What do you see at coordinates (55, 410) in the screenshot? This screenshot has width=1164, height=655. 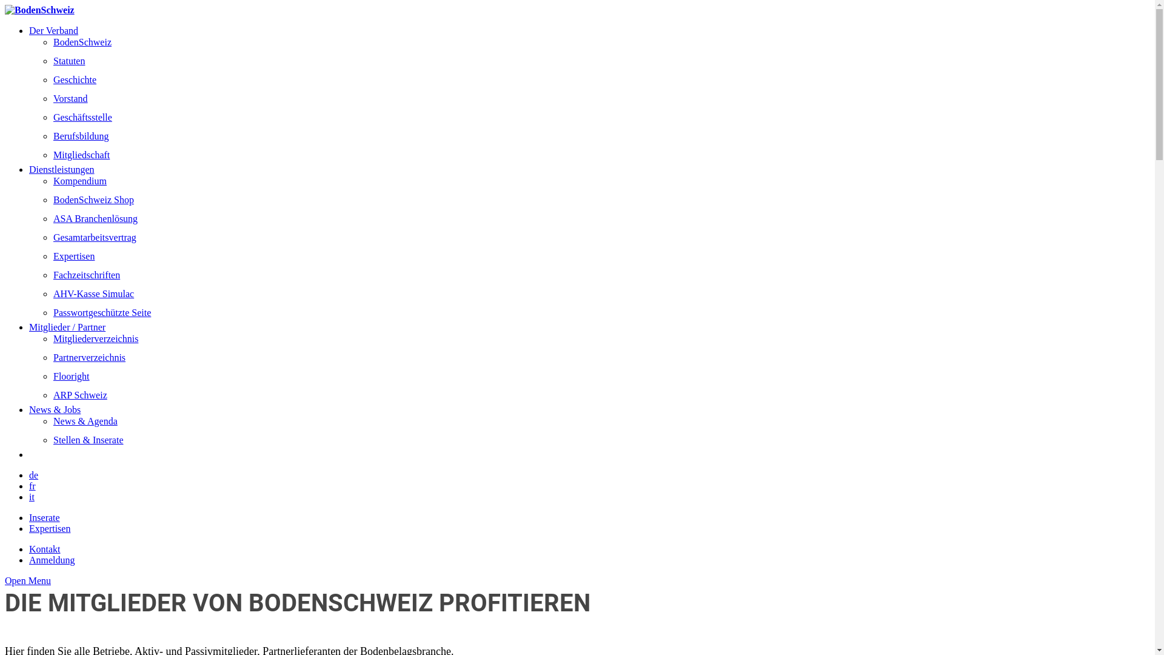 I see `News & Jobs` at bounding box center [55, 410].